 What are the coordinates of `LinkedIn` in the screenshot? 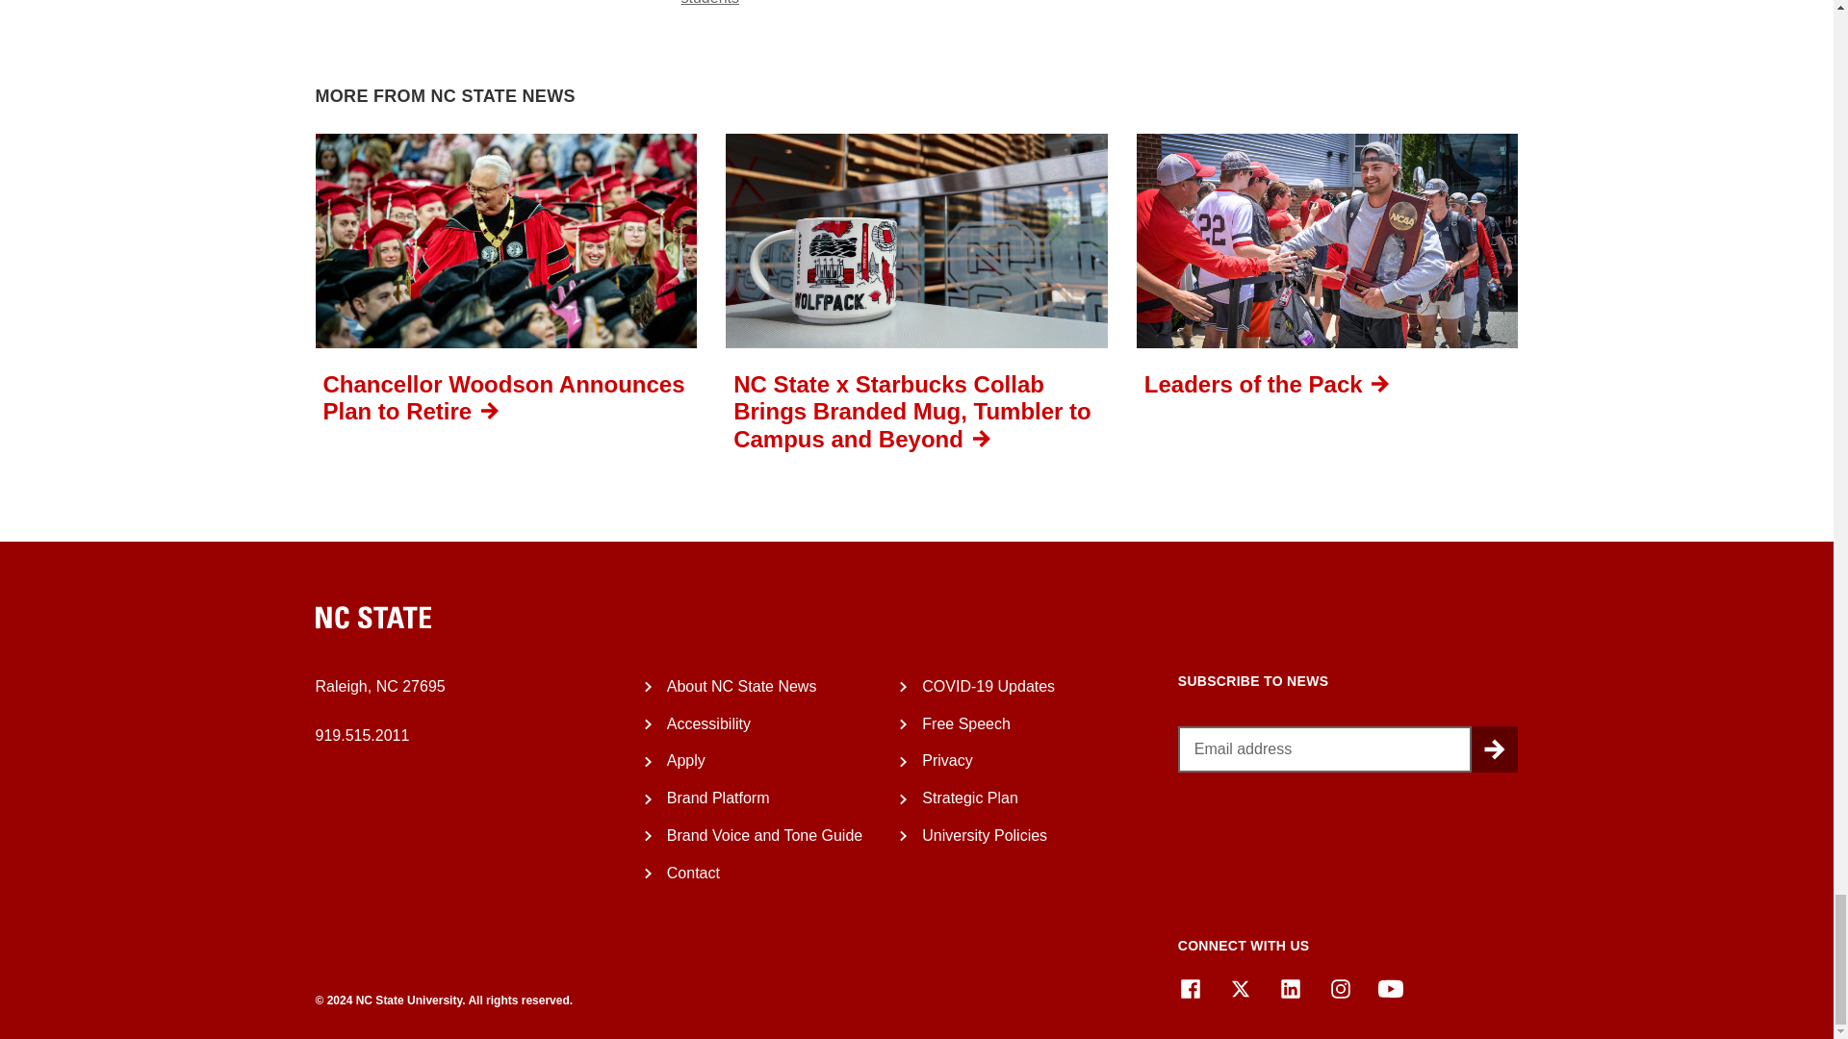 It's located at (1290, 989).